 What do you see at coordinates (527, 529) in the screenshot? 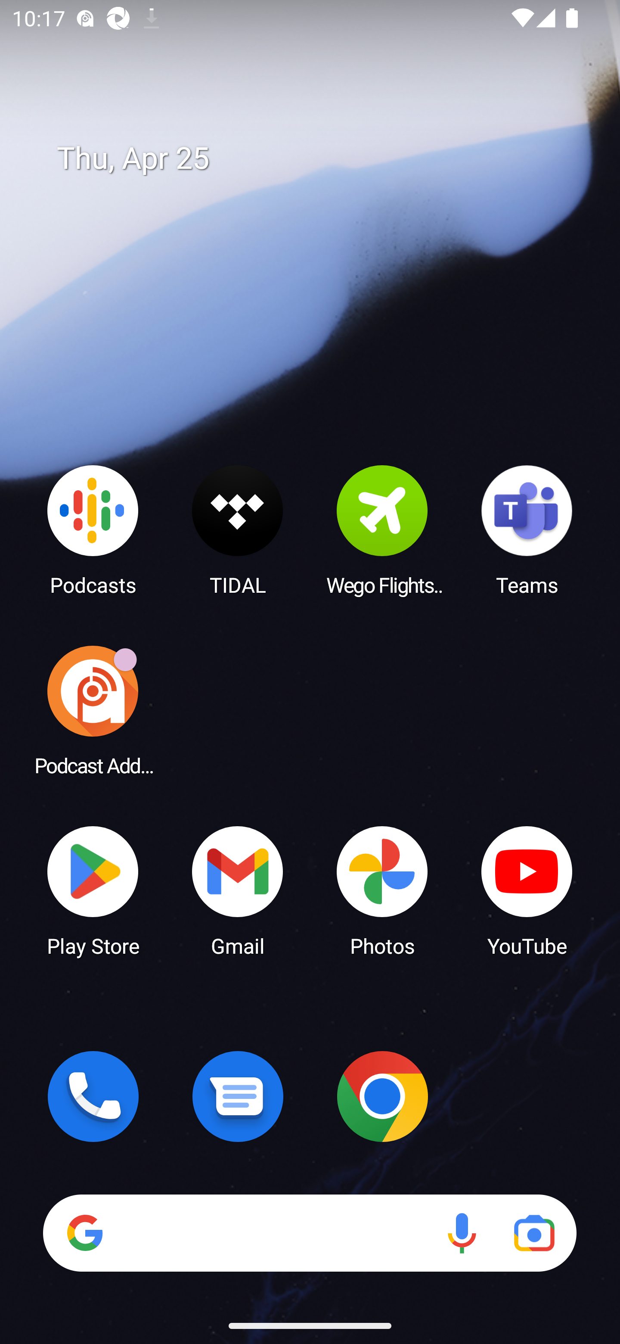
I see `Teams` at bounding box center [527, 529].